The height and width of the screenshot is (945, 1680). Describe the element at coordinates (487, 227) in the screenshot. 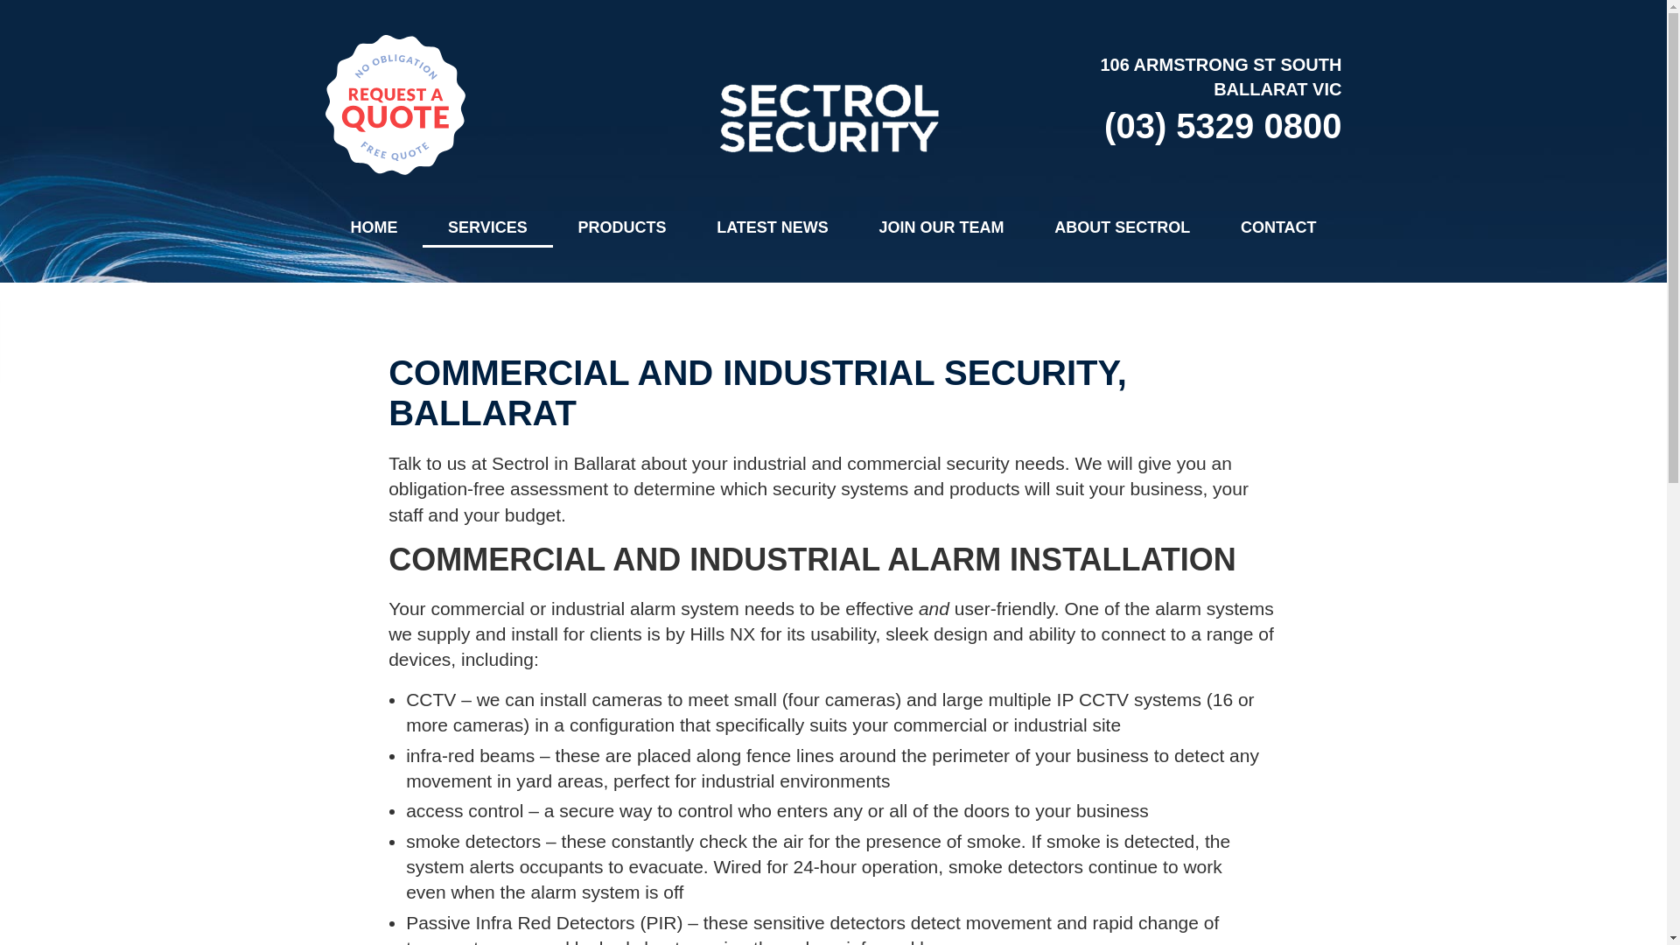

I see `SERVICES` at that location.